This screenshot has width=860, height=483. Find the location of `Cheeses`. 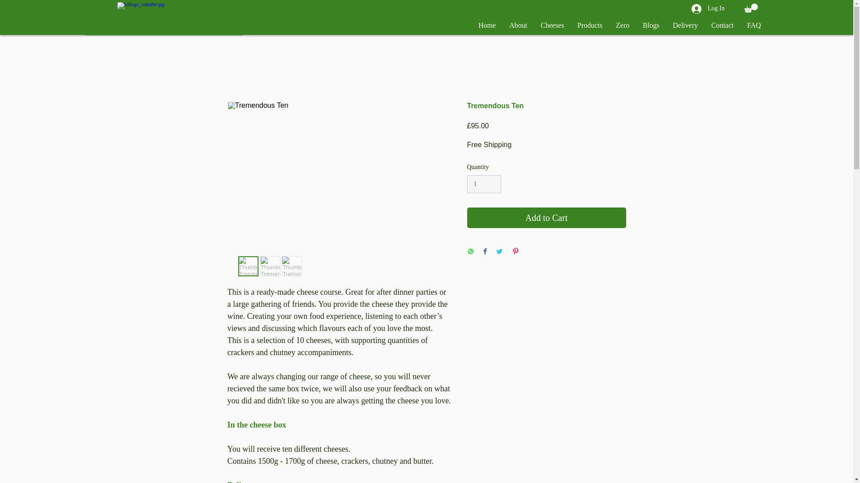

Cheeses is located at coordinates (552, 25).